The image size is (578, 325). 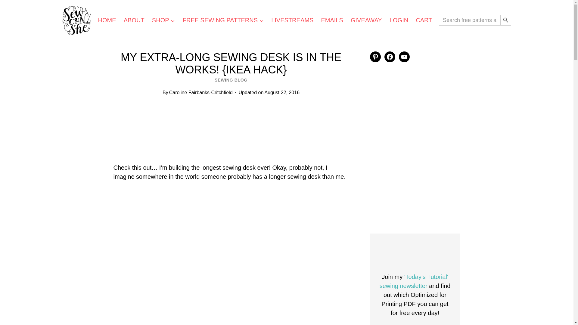 What do you see at coordinates (107, 20) in the screenshot?
I see `HOME` at bounding box center [107, 20].